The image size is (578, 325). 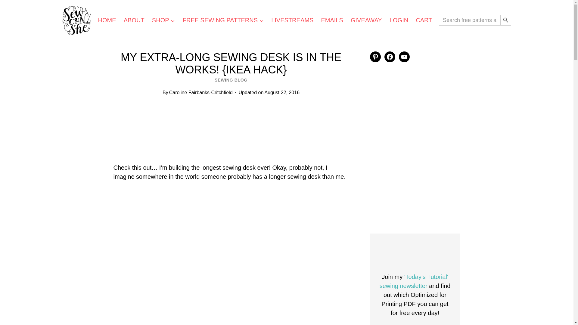 What do you see at coordinates (107, 20) in the screenshot?
I see `HOME` at bounding box center [107, 20].